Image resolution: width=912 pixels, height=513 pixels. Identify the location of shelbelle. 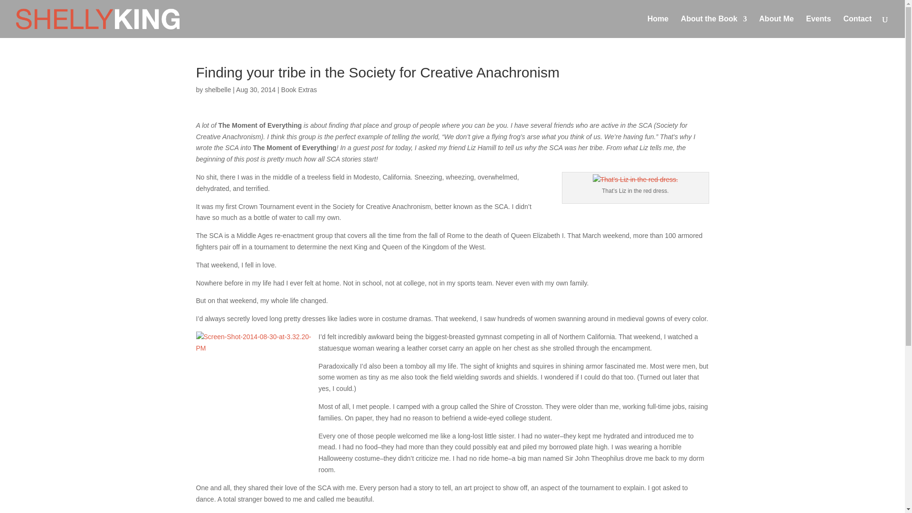
(218, 89).